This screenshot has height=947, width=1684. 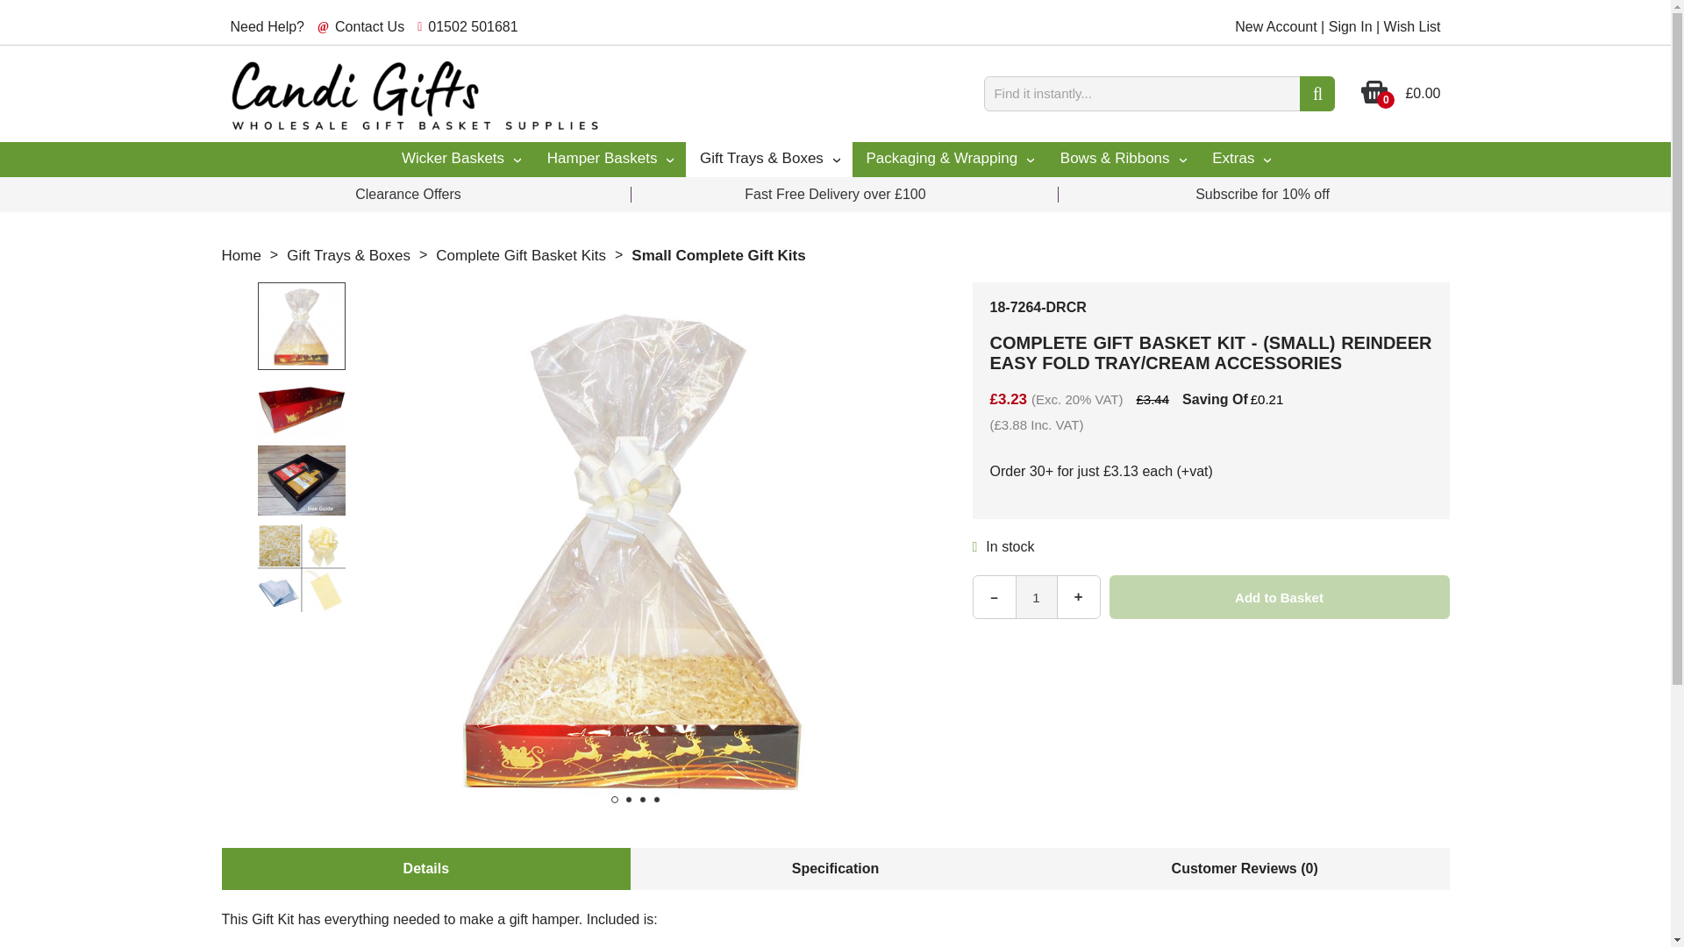 I want to click on New Account, so click(x=1275, y=26).